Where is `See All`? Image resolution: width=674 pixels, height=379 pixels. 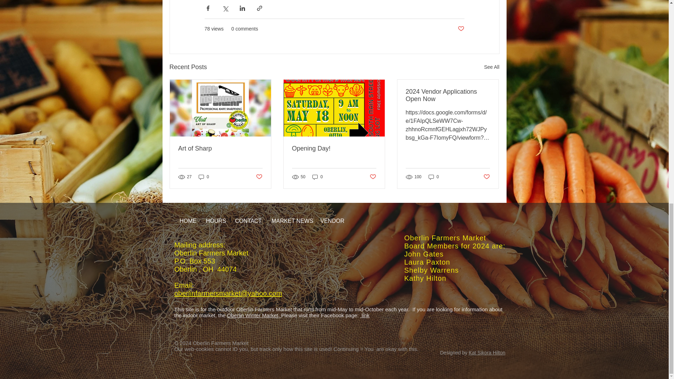 See All is located at coordinates (491, 67).